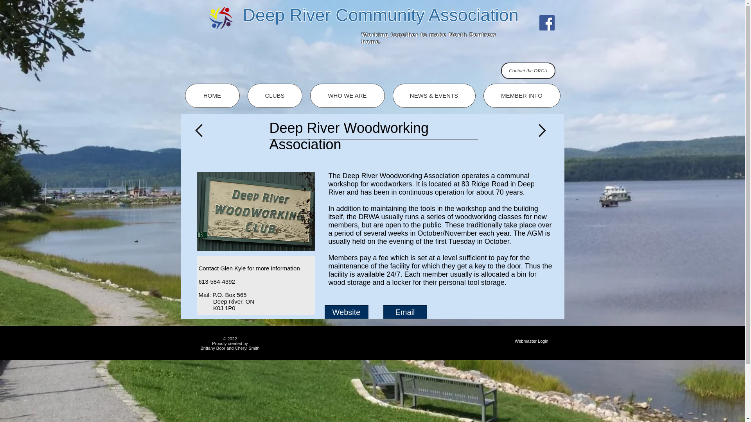  Describe the element at coordinates (531, 341) in the screenshot. I see `Webmaster Login` at that location.